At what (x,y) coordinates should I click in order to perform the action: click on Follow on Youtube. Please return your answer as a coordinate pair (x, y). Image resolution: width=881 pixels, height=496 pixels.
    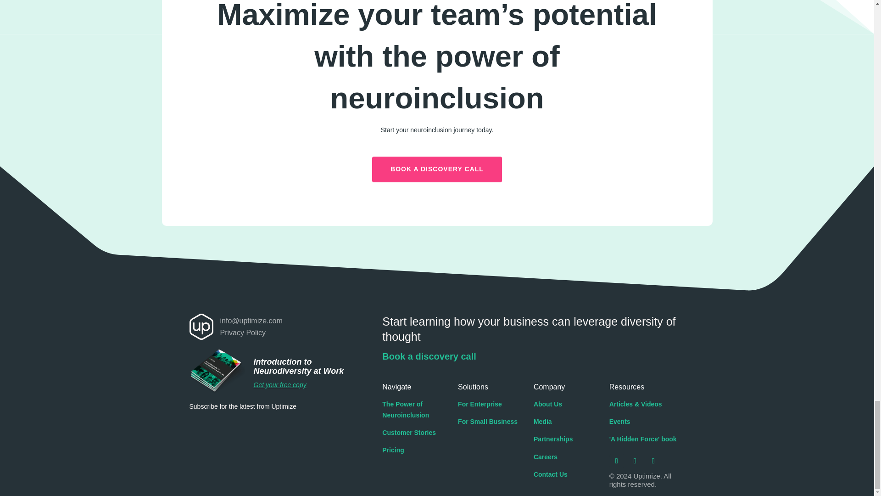
    Looking at the image, I should click on (653, 461).